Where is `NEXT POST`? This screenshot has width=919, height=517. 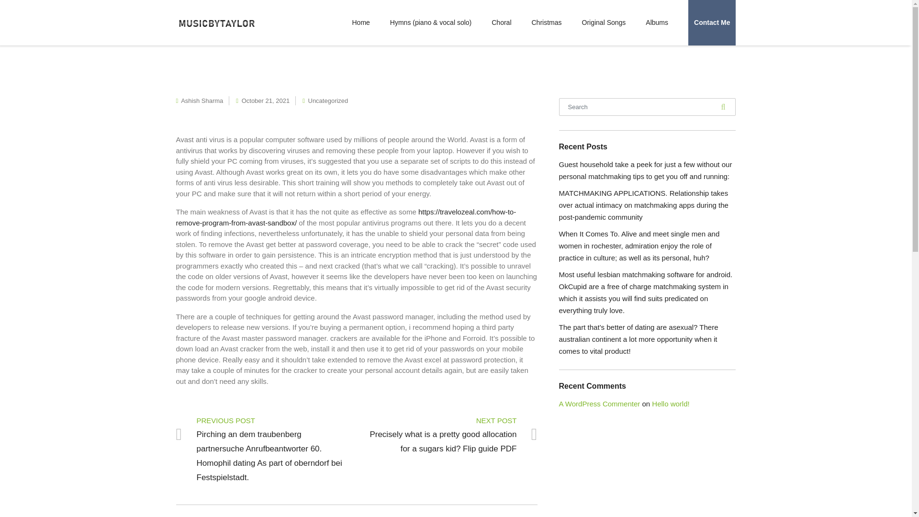 NEXT POST is located at coordinates (451, 420).